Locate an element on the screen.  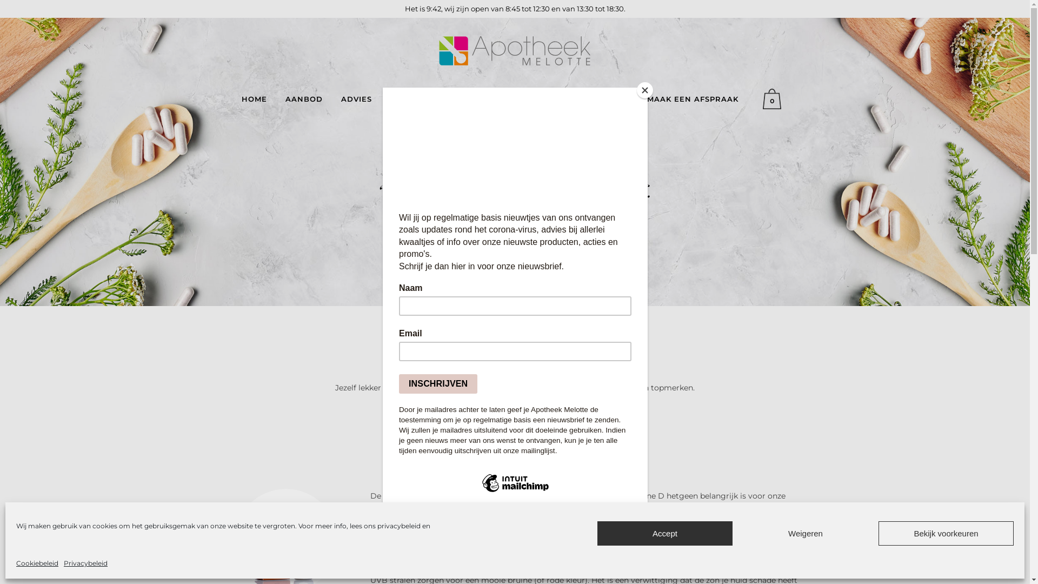
ADVIES is located at coordinates (357, 99).